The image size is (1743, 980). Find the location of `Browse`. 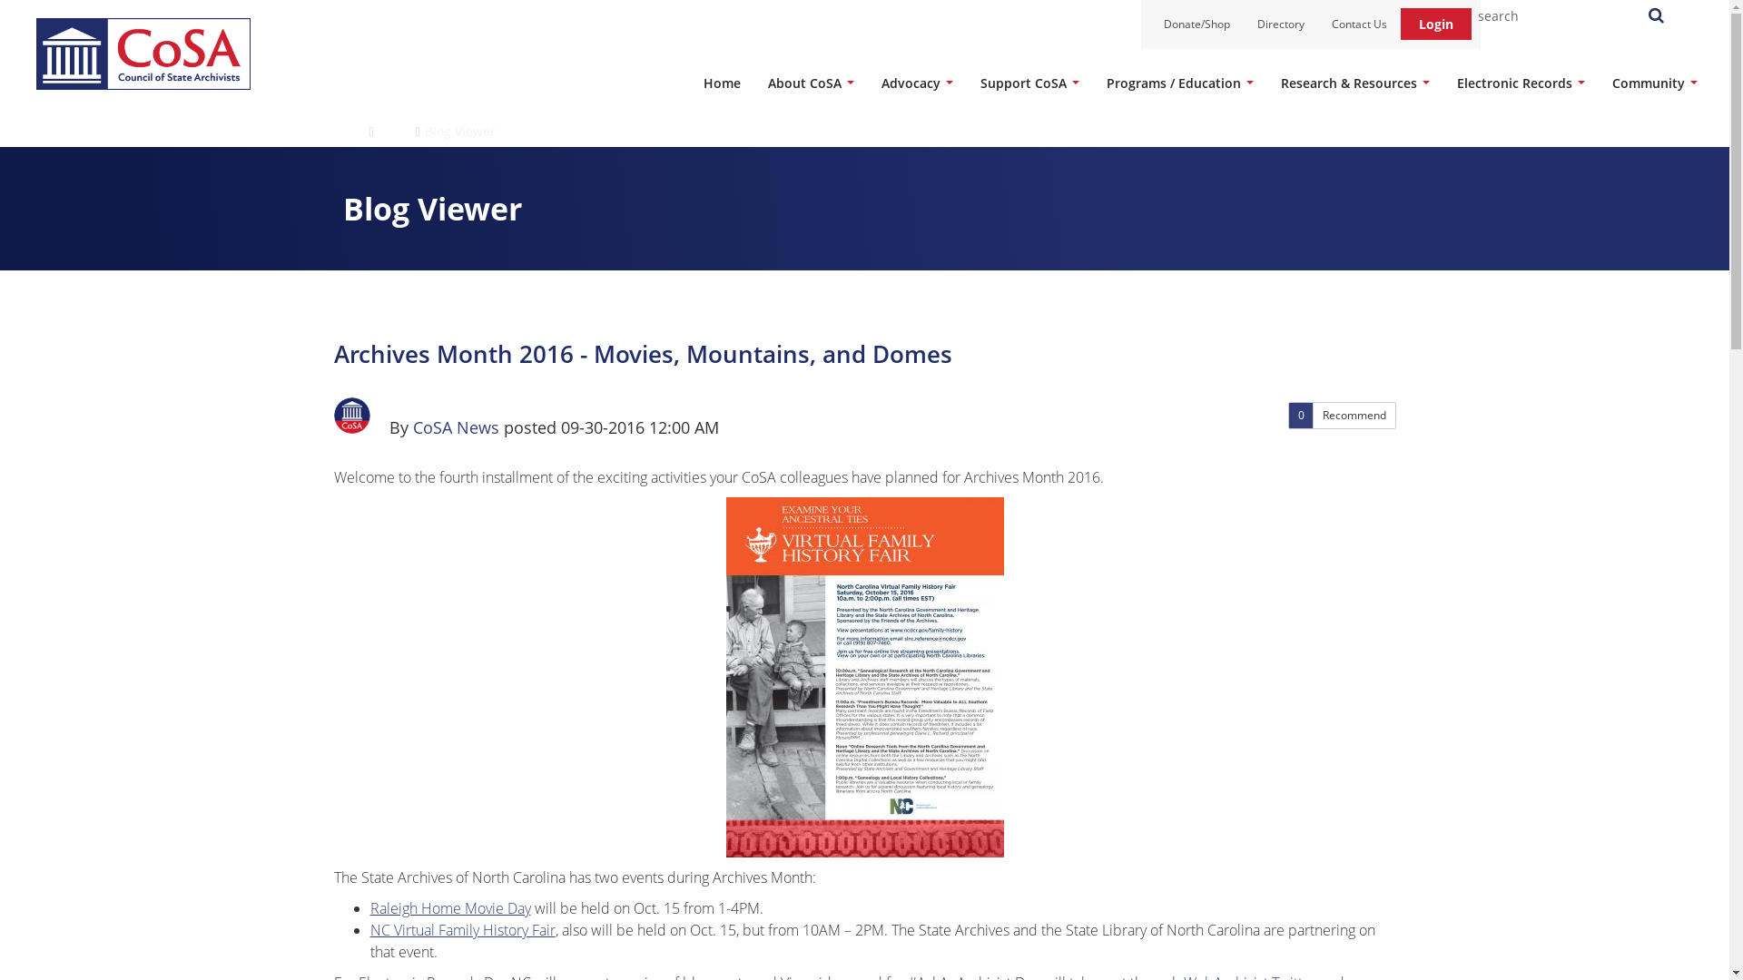

Browse is located at coordinates (341, 131).